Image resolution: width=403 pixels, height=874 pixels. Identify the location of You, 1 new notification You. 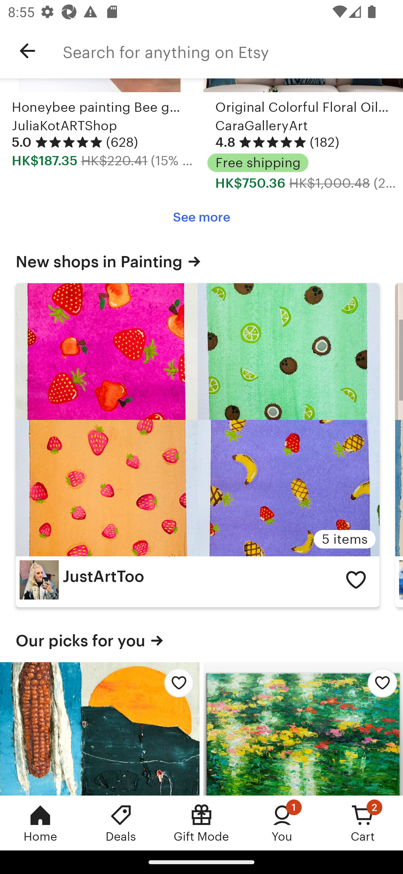
(282, 823).